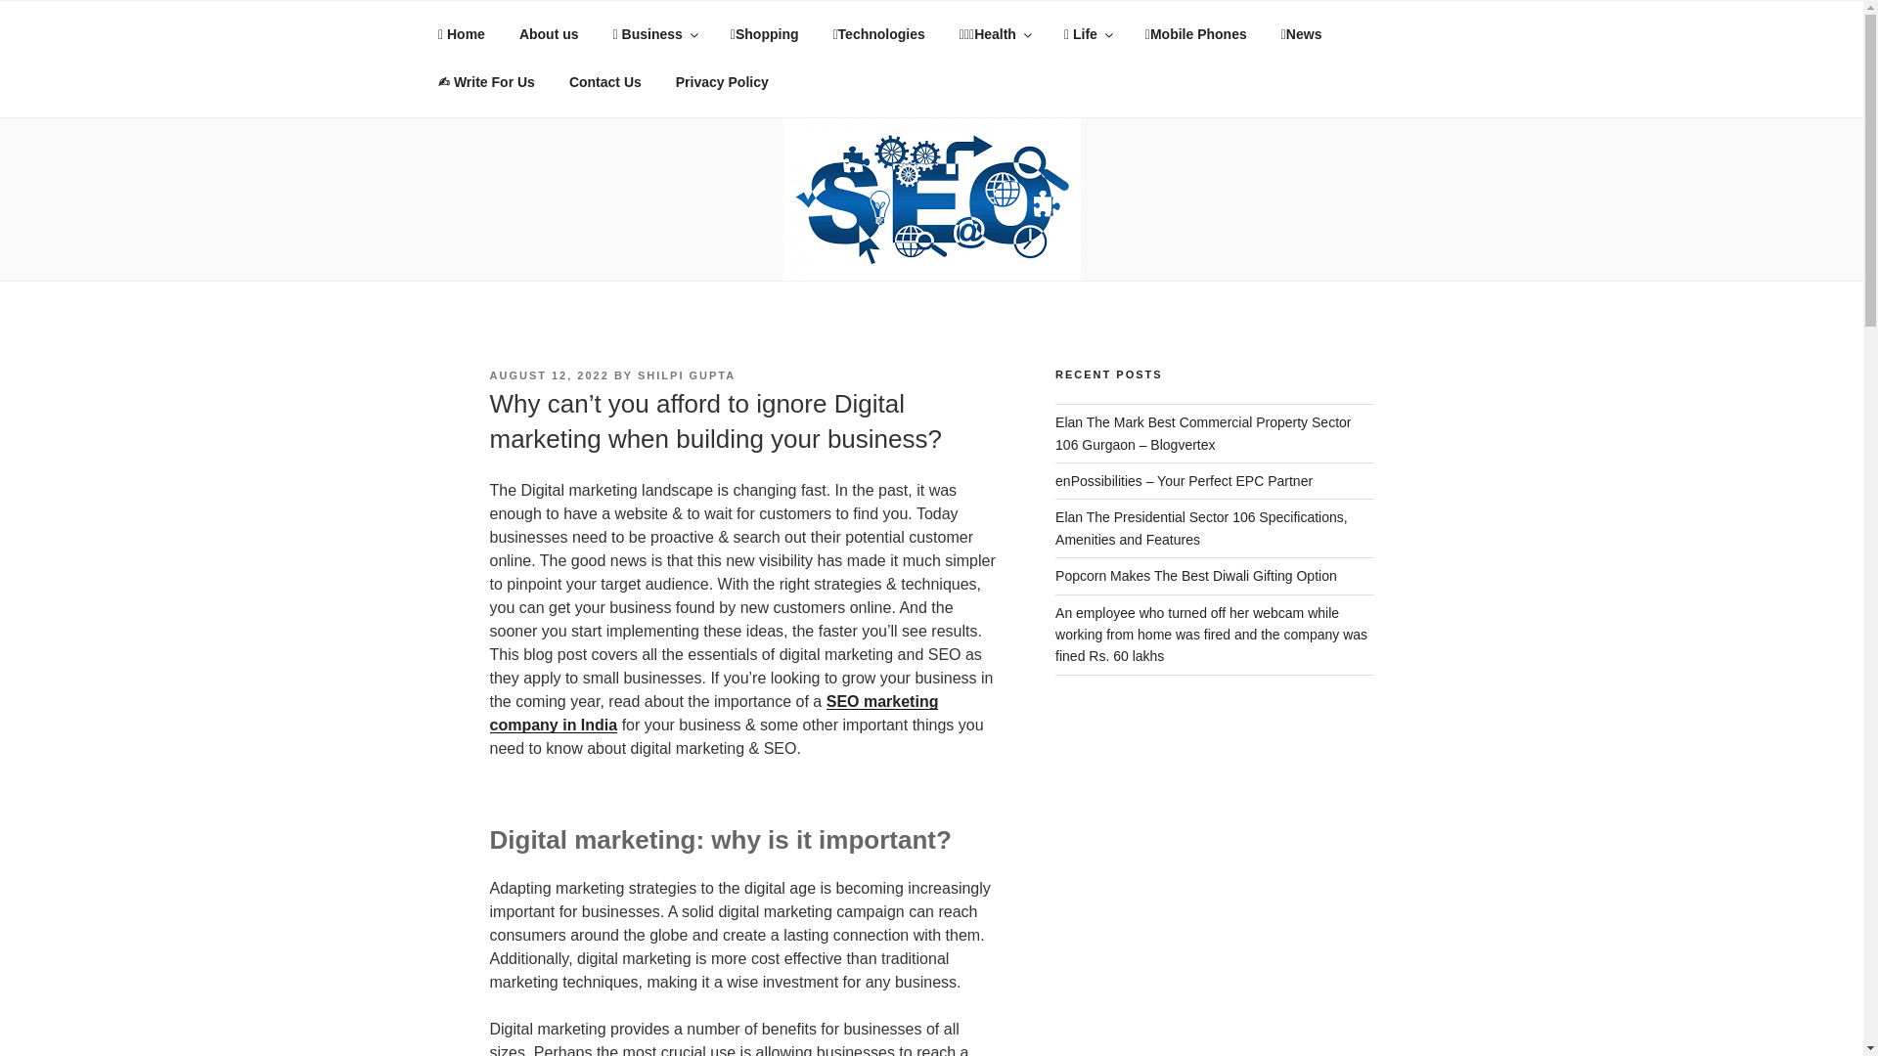 Image resolution: width=1878 pixels, height=1056 pixels. Describe the element at coordinates (712, 712) in the screenshot. I see `best seo agency` at that location.